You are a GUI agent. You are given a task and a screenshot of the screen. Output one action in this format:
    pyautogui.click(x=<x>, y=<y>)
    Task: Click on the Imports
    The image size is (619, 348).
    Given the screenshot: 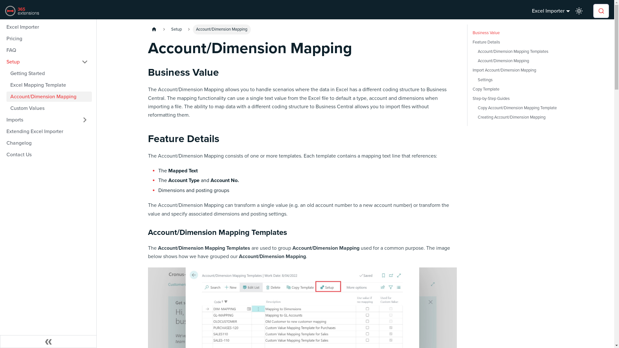 What is the action you would take?
    pyautogui.click(x=47, y=120)
    